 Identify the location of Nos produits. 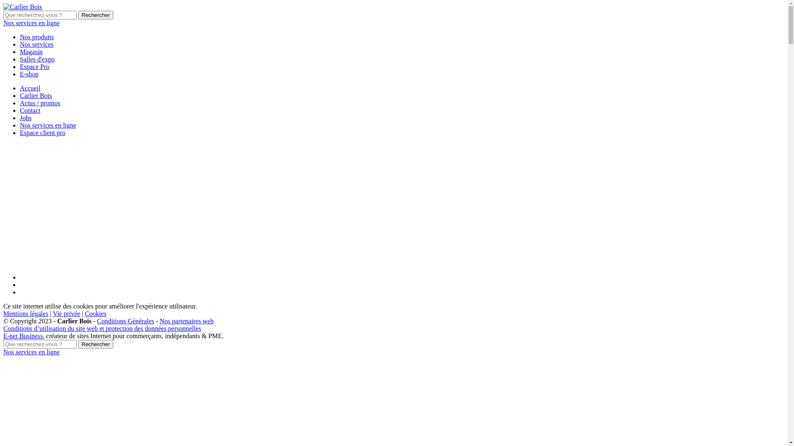
(37, 37).